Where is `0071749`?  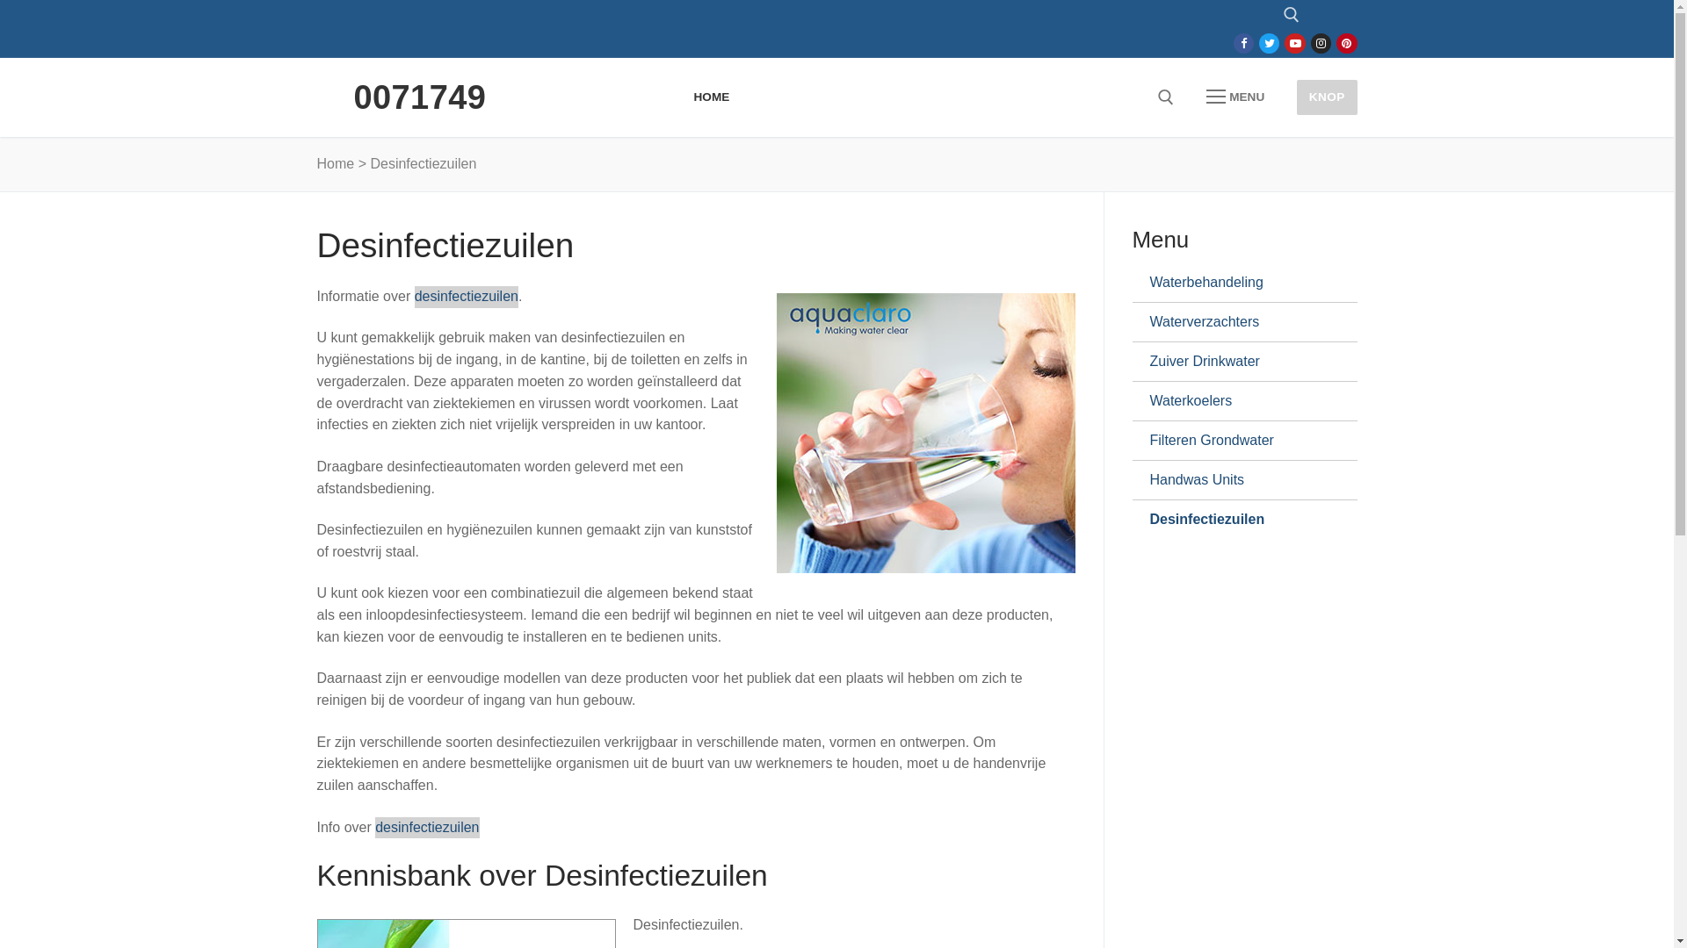 0071749 is located at coordinates (420, 97).